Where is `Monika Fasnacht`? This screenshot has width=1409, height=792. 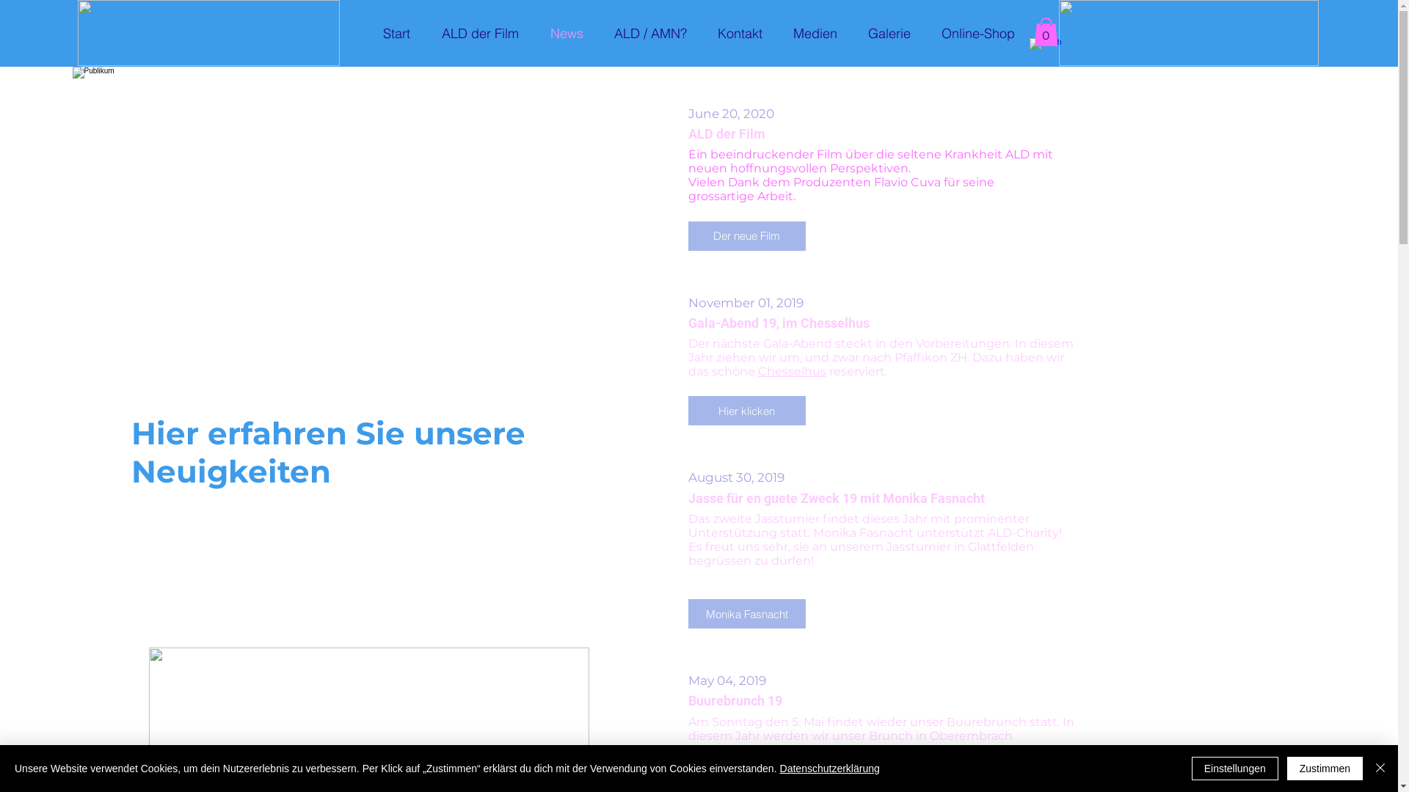 Monika Fasnacht is located at coordinates (747, 614).